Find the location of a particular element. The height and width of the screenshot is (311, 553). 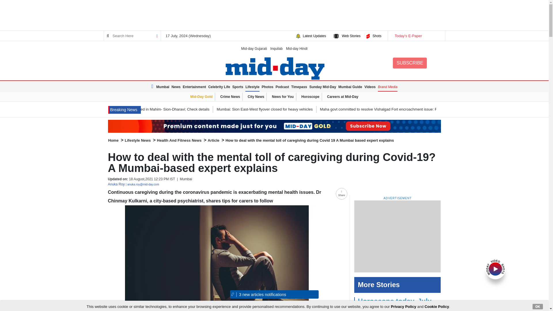

Subscription is located at coordinates (274, 126).